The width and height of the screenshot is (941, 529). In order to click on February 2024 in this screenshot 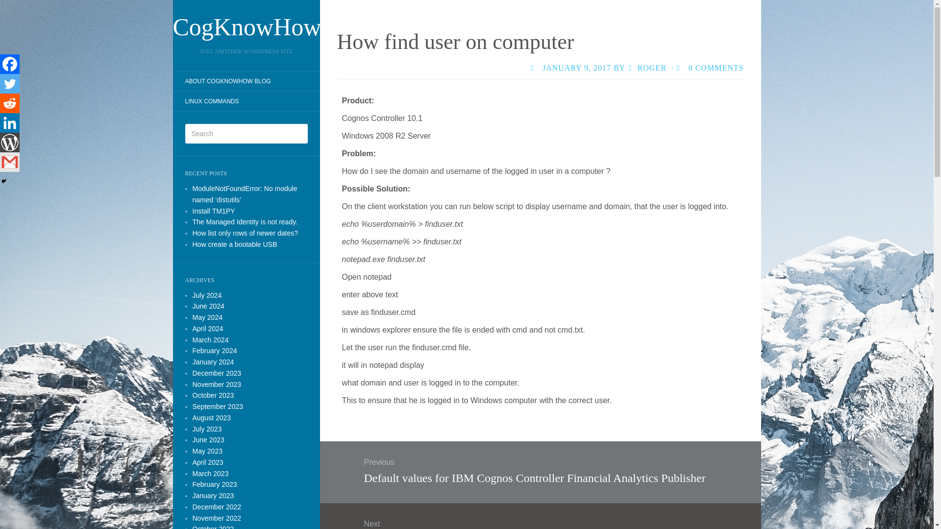, I will do `click(214, 351)`.